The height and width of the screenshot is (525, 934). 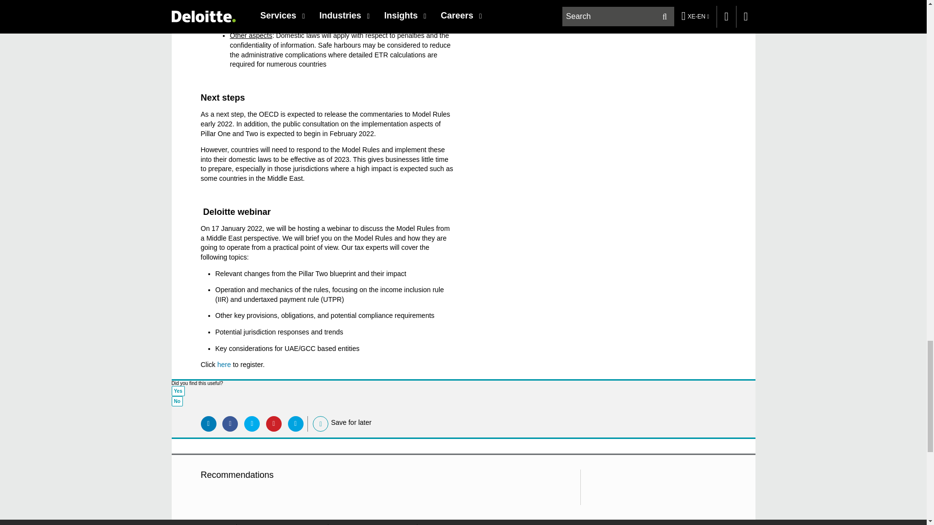 I want to click on Share by email, so click(x=296, y=424).